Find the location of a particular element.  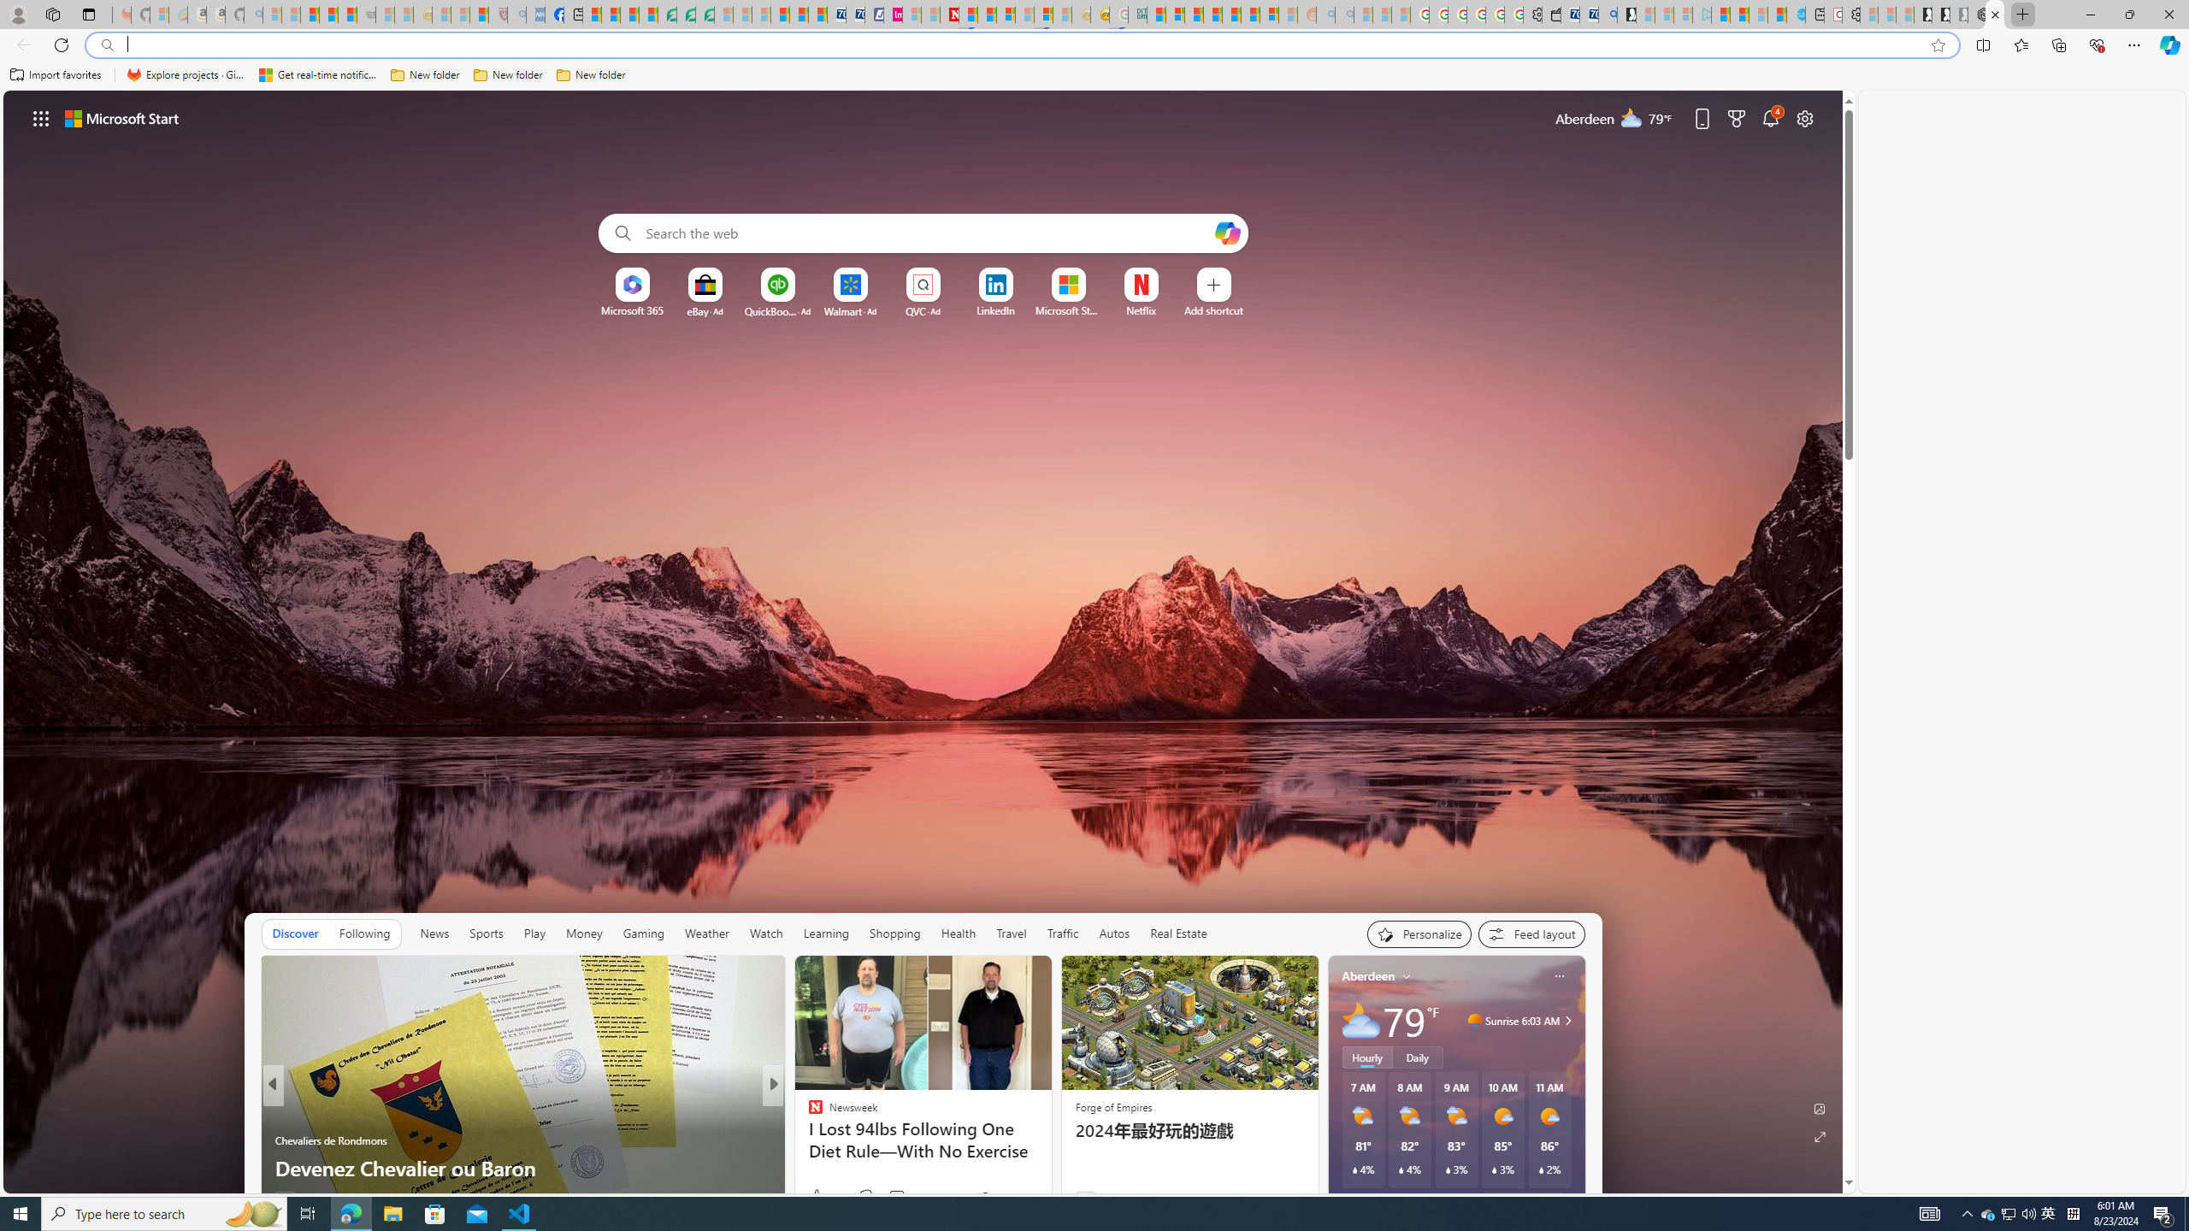

21 Common Misunderstandings That Science Has Debunked is located at coordinates (1049, 1154).